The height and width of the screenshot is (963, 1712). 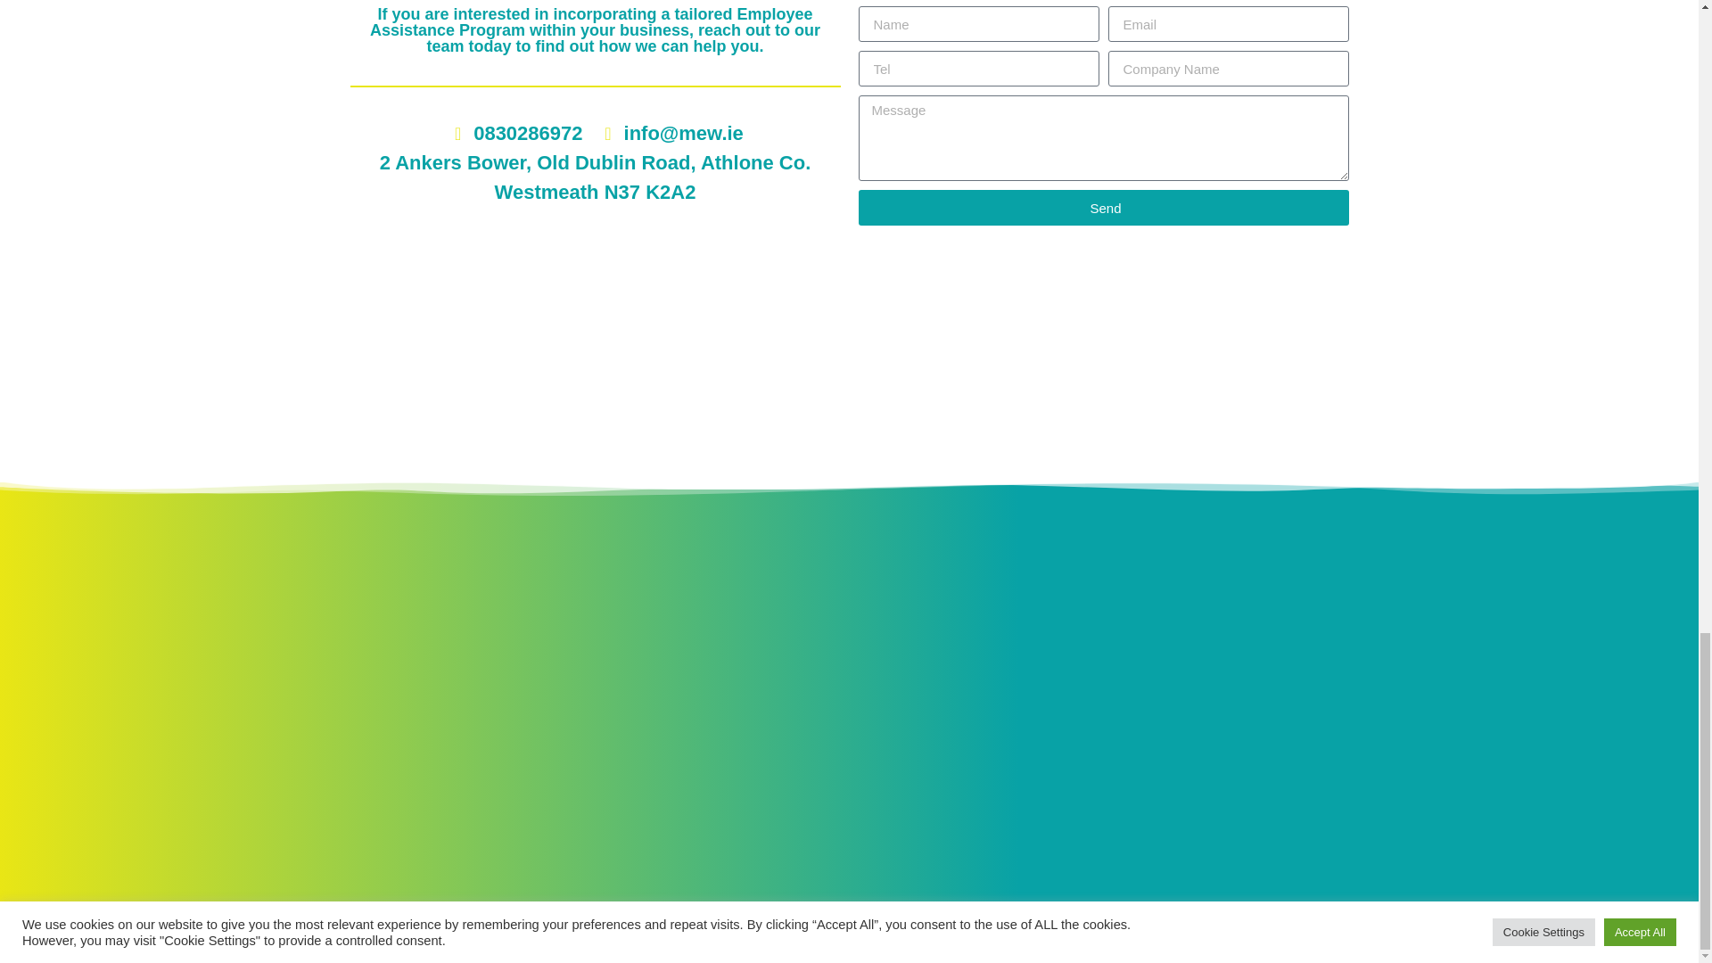 What do you see at coordinates (849, 907) in the screenshot?
I see `Site managed by Wellmarkit` at bounding box center [849, 907].